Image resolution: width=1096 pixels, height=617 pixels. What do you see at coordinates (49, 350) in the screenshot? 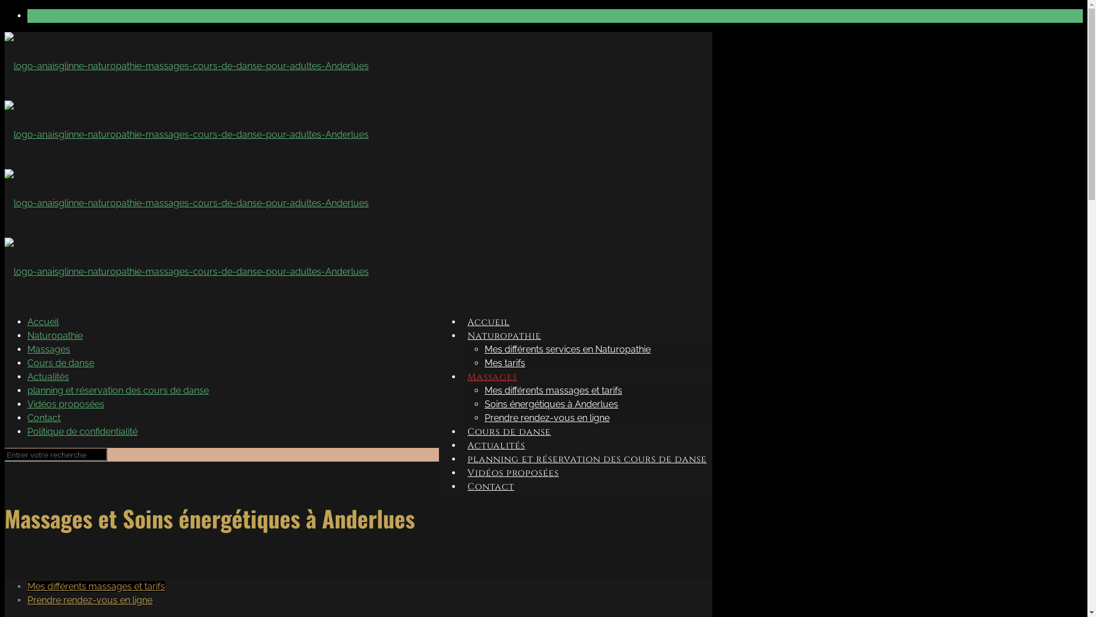
I see `Massages` at bounding box center [49, 350].